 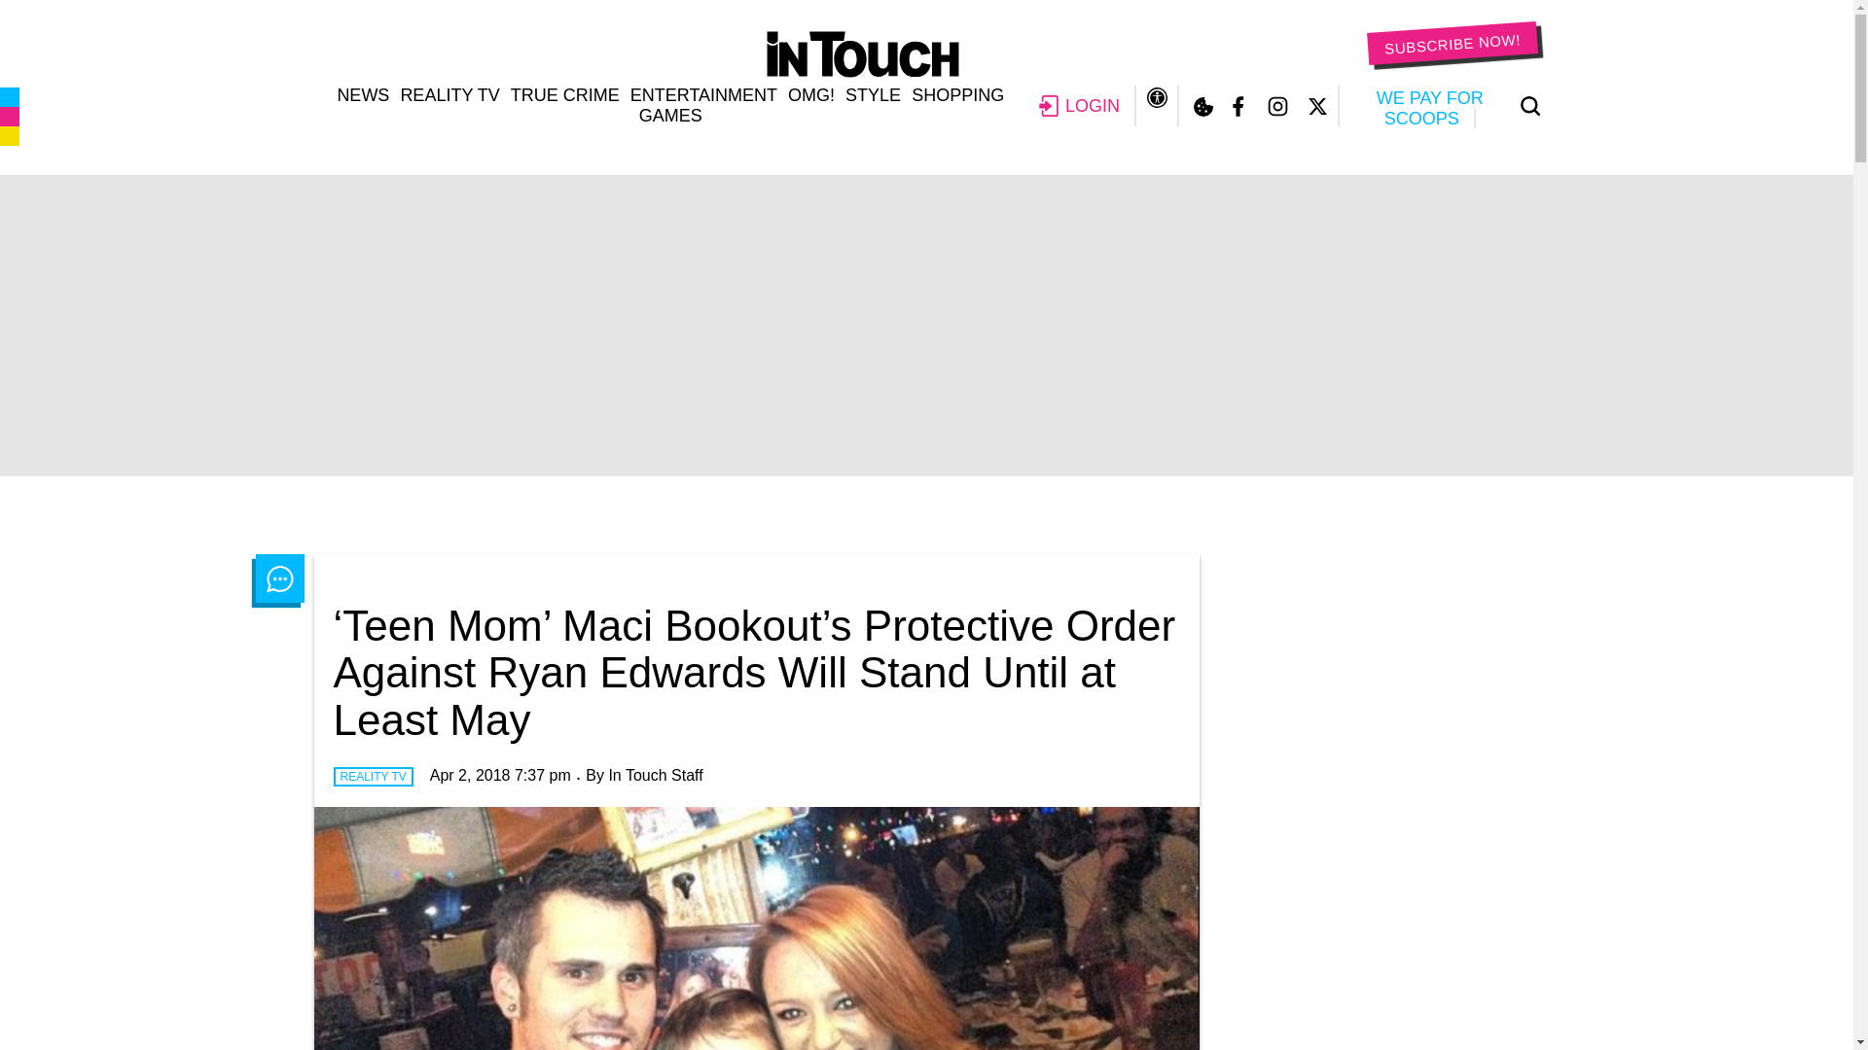 What do you see at coordinates (655, 775) in the screenshot?
I see `Posts by In Touch Staff` at bounding box center [655, 775].